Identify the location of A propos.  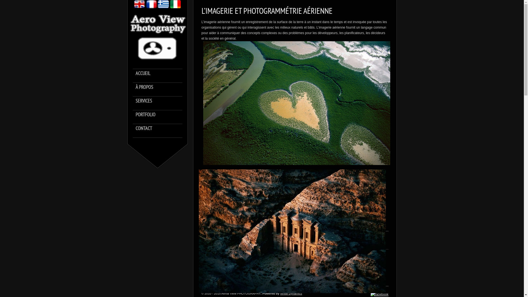
(229, 254).